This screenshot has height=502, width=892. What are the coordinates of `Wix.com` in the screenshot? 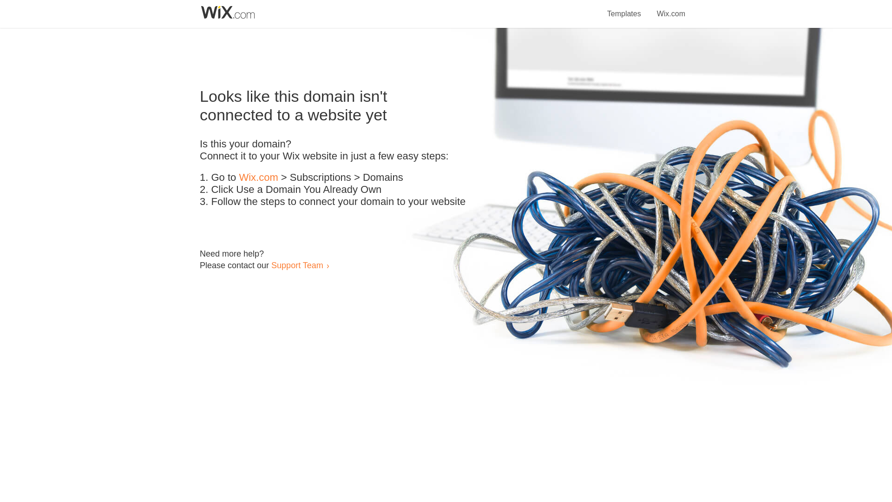 It's located at (671, 8).